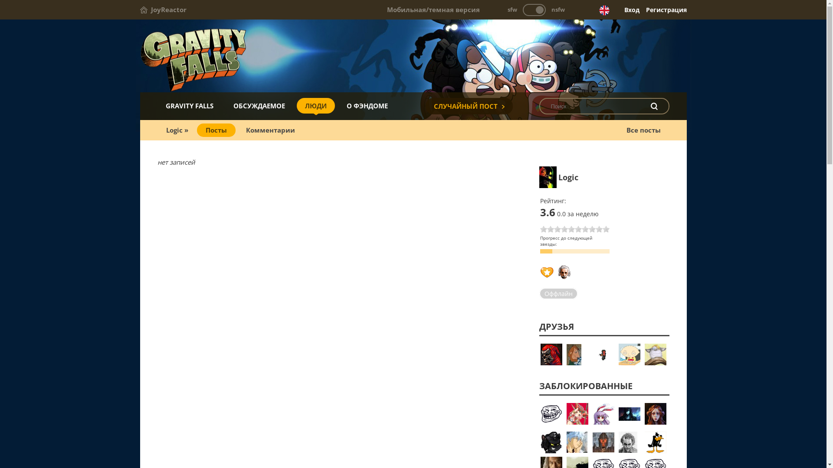 This screenshot has height=468, width=833. Describe the element at coordinates (551, 442) in the screenshot. I see `Ereti40k` at that location.